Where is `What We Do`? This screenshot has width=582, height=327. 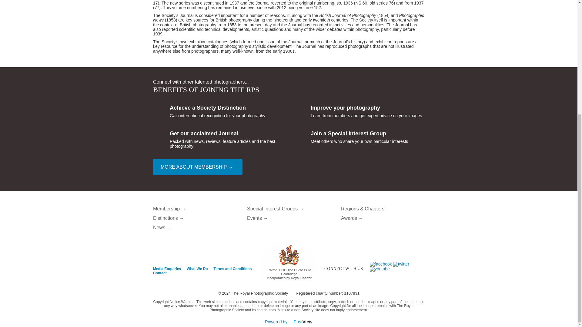
What We Do is located at coordinates (197, 269).